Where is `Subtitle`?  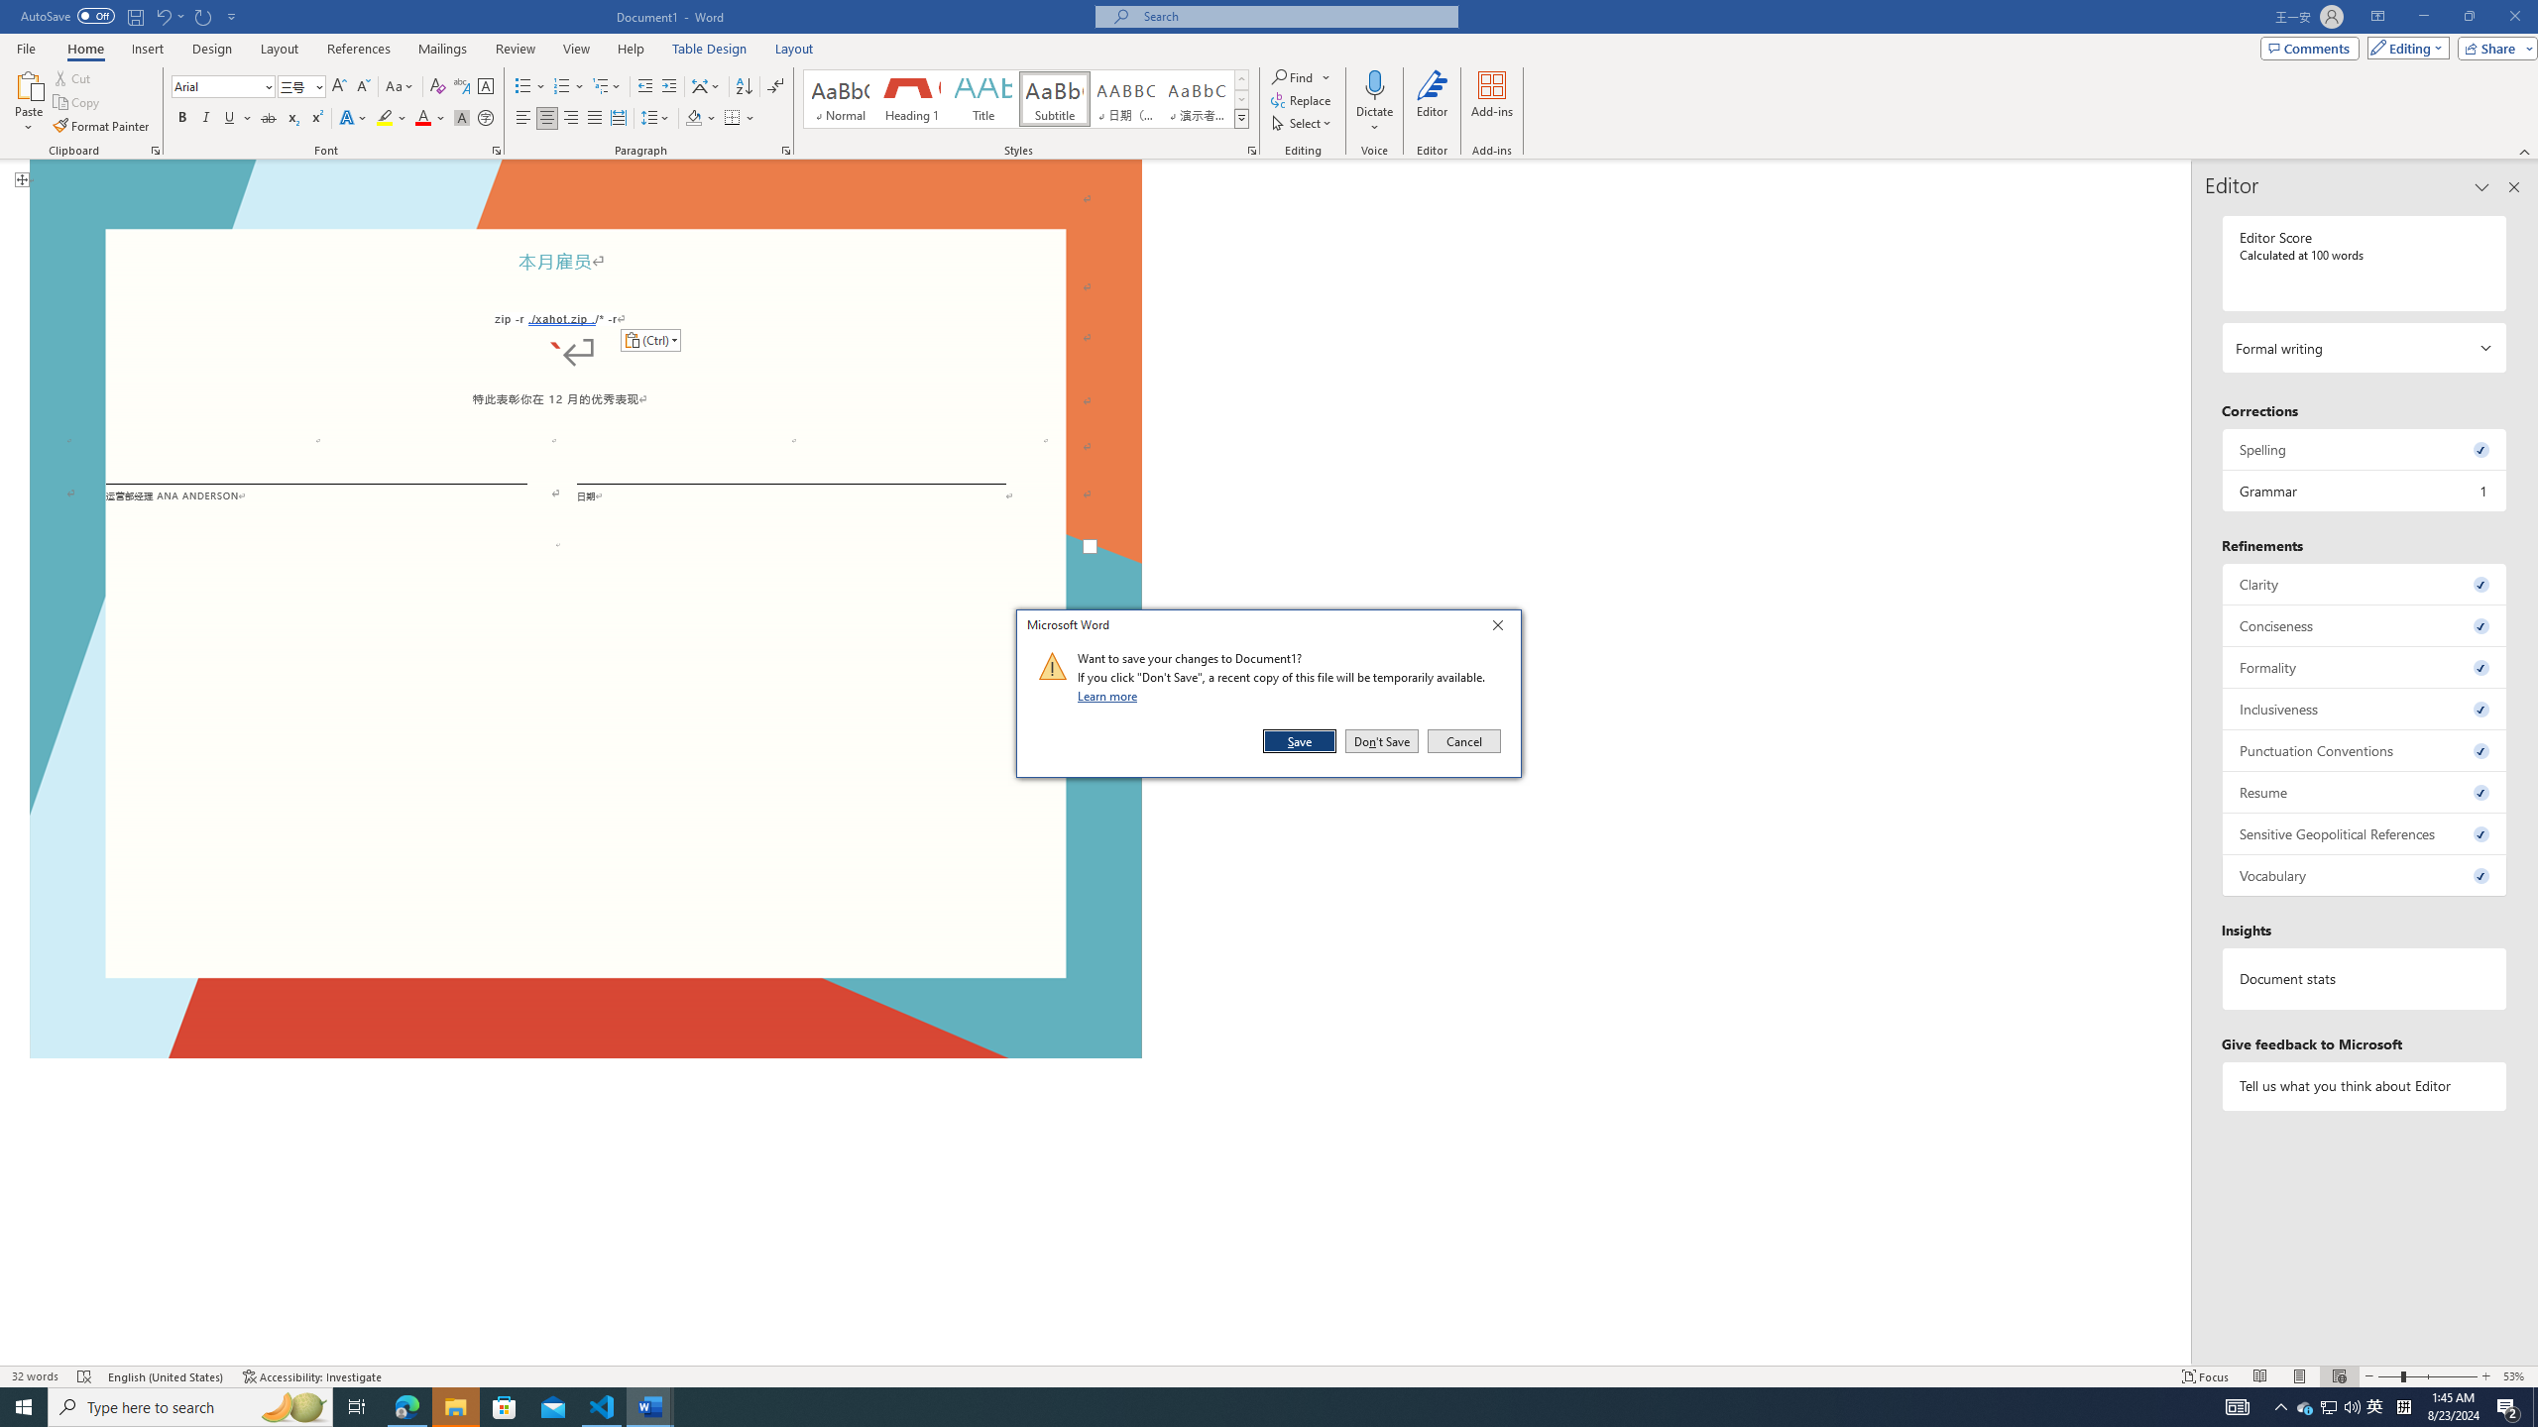 Subtitle is located at coordinates (1055, 99).